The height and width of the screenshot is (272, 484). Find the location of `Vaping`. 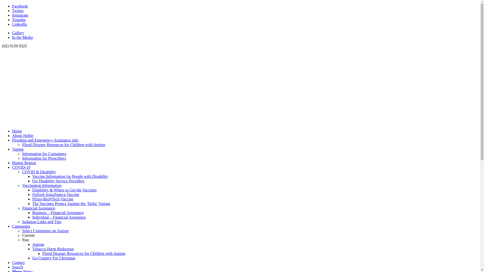

Vaping is located at coordinates (18, 149).